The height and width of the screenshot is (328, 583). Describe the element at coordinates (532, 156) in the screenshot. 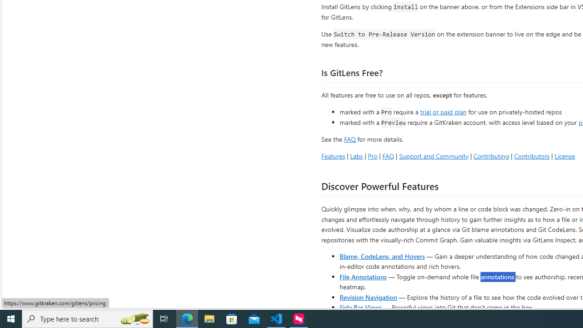

I see `Contributors` at that location.